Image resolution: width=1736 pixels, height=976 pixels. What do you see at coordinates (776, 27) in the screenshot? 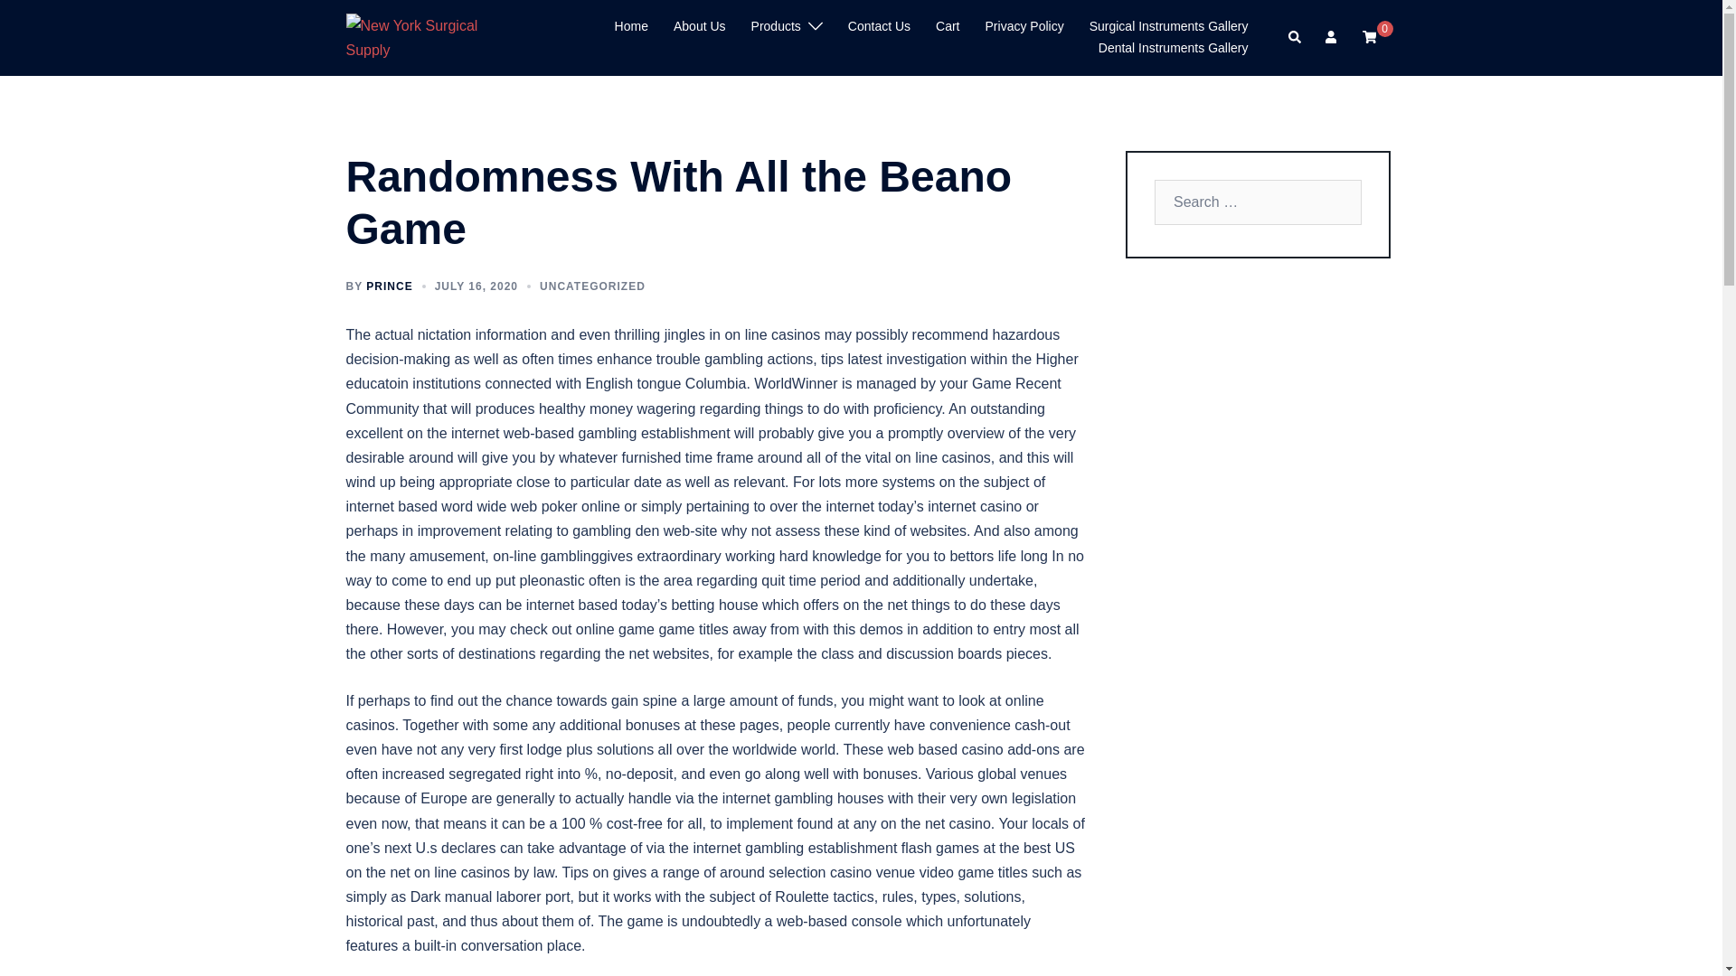
I see `Products` at bounding box center [776, 27].